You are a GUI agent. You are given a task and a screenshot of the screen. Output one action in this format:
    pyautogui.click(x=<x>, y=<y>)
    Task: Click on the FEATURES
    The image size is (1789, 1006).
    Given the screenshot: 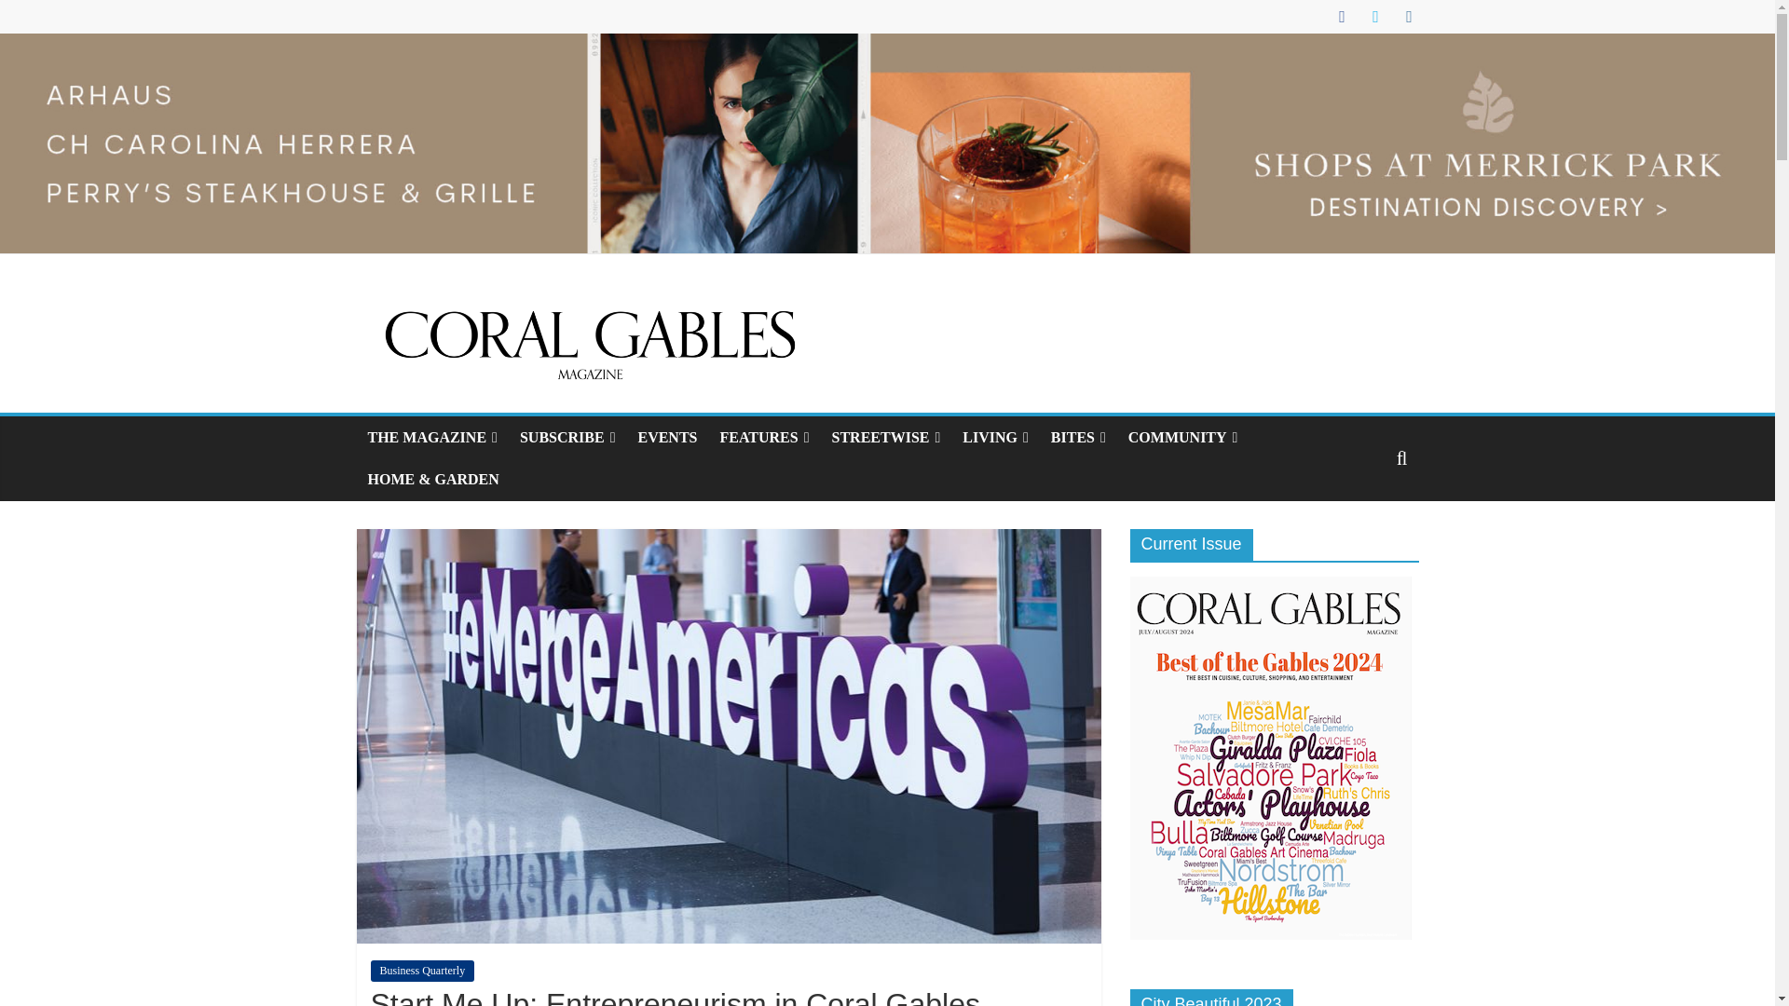 What is the action you would take?
    pyautogui.click(x=764, y=438)
    